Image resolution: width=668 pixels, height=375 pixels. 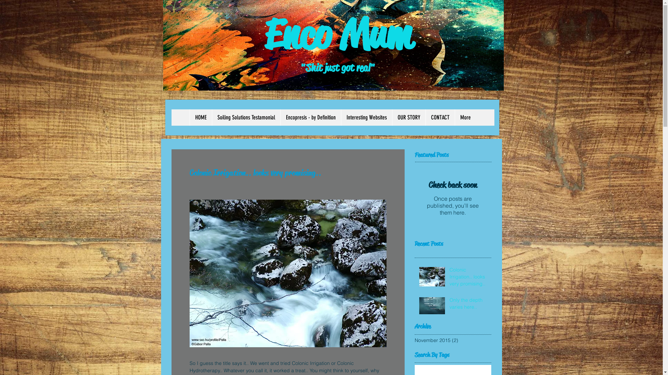 What do you see at coordinates (440, 117) in the screenshot?
I see `CONTACT` at bounding box center [440, 117].